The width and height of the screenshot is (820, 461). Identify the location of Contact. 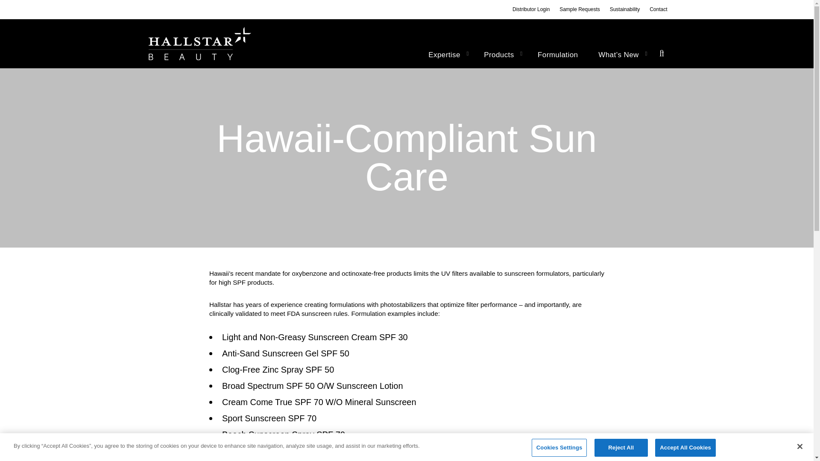
(658, 9).